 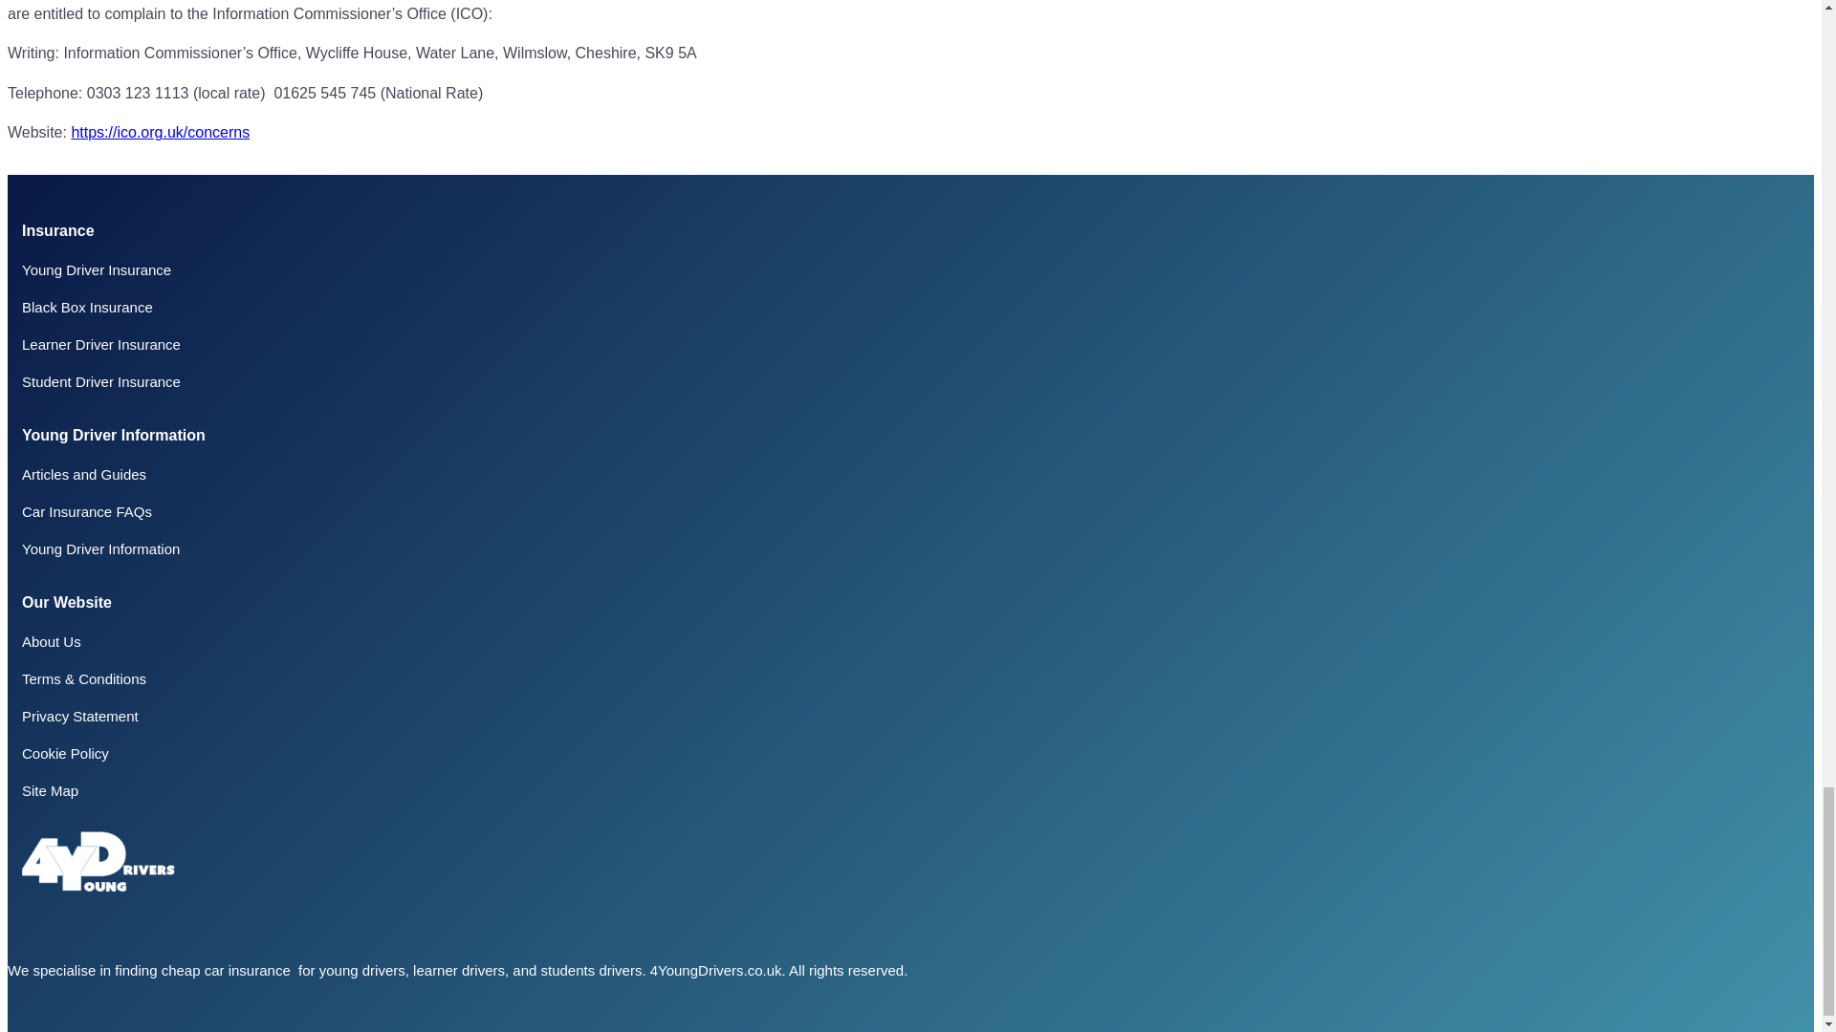 What do you see at coordinates (50, 789) in the screenshot?
I see `Site Map` at bounding box center [50, 789].